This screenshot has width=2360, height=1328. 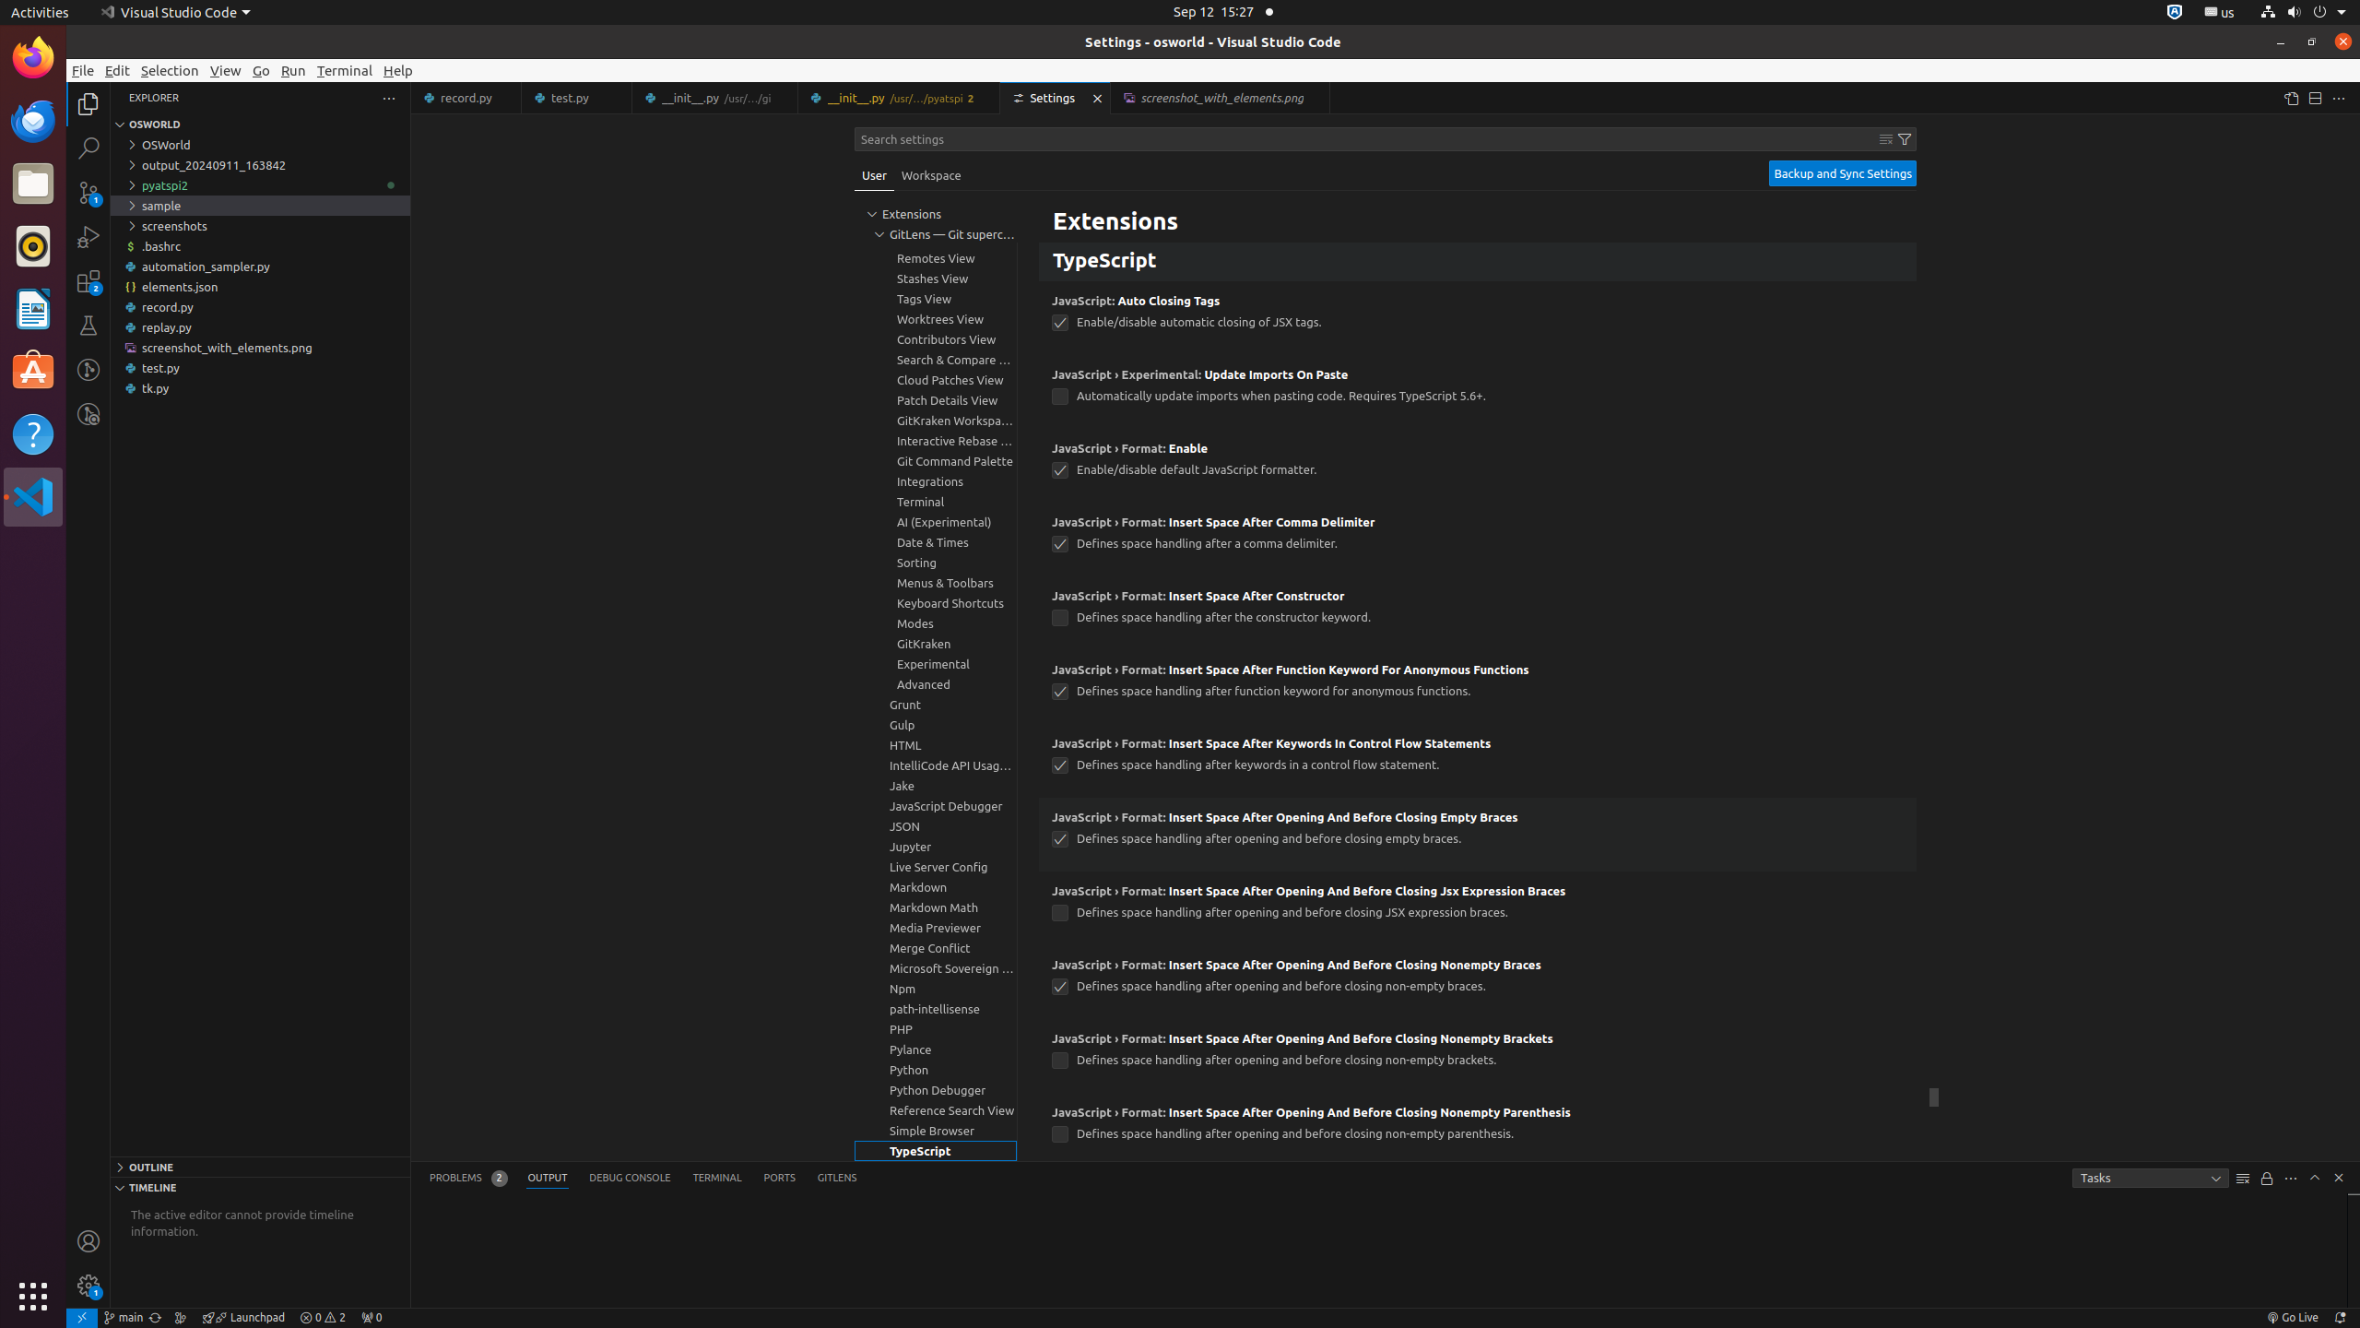 What do you see at coordinates (936, 968) in the screenshot?
I see `Microsoft Sovereign Cloud, group` at bounding box center [936, 968].